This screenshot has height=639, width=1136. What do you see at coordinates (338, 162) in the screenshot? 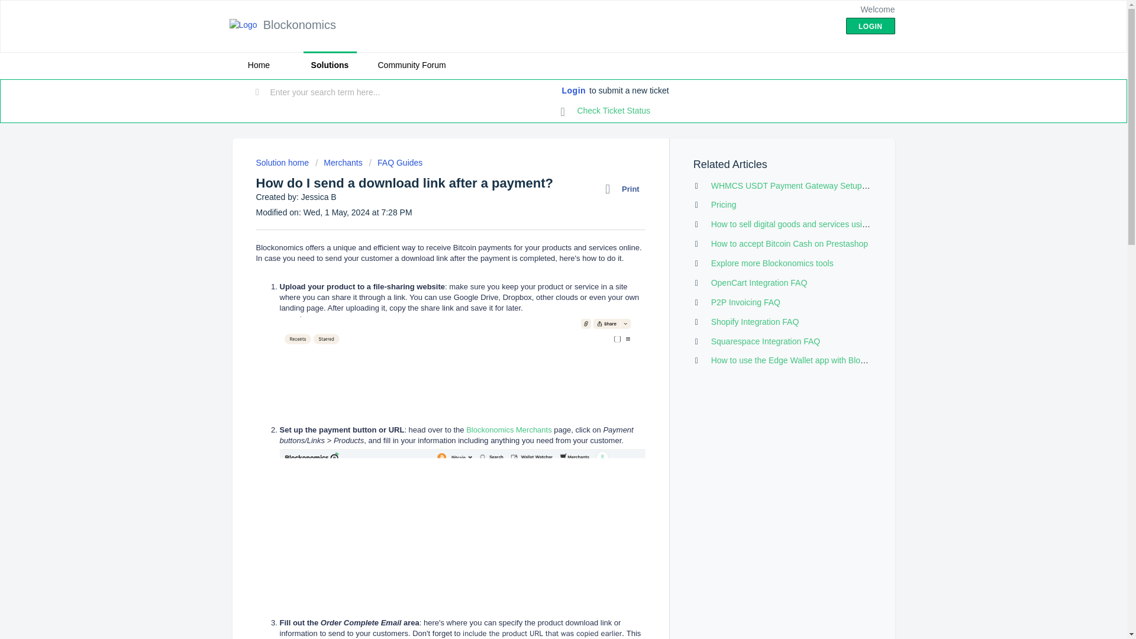
I see `Merchants` at bounding box center [338, 162].